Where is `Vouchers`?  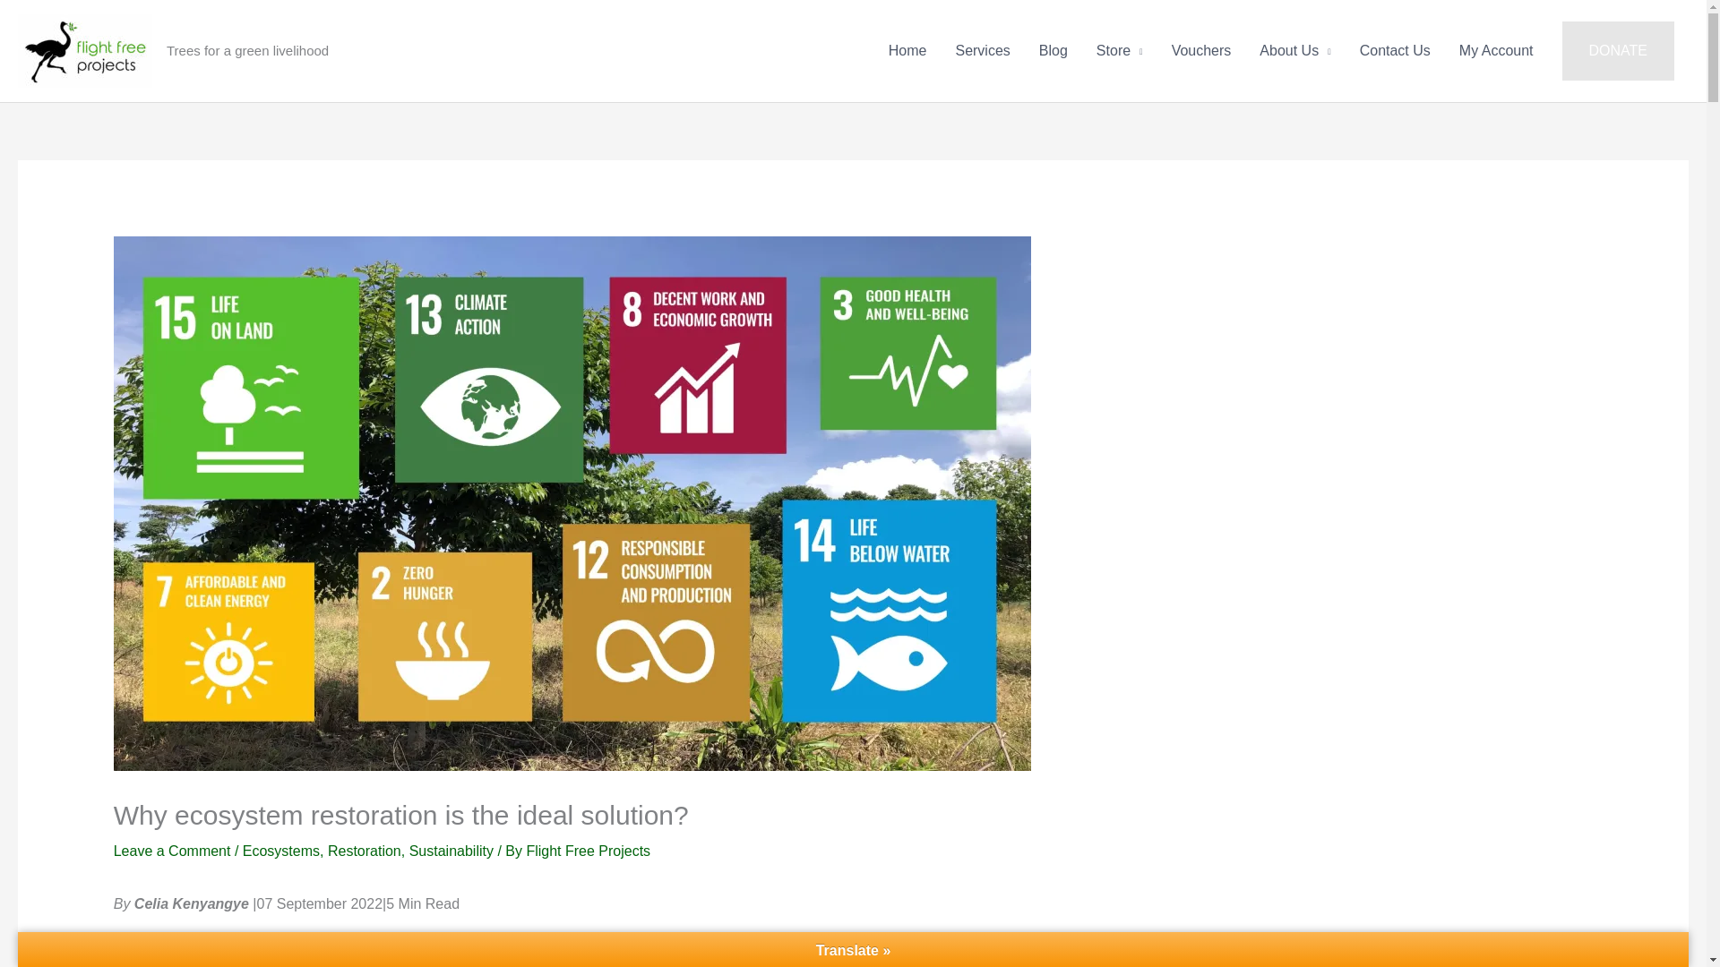
Vouchers is located at coordinates (1201, 50).